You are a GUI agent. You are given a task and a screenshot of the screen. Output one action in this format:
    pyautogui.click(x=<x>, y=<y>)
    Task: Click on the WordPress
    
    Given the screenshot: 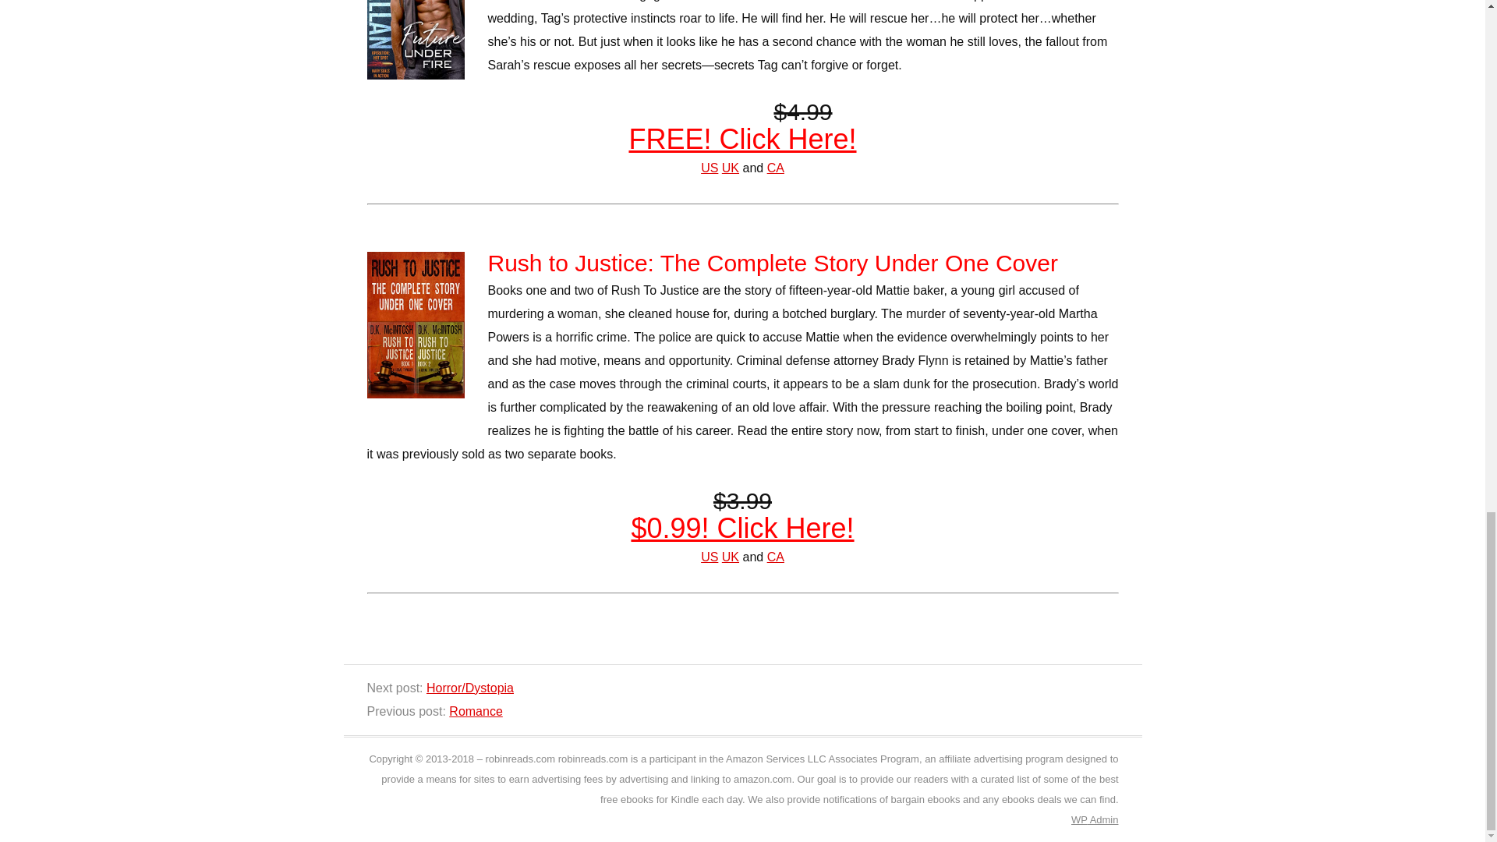 What is the action you would take?
    pyautogui.click(x=1079, y=820)
    